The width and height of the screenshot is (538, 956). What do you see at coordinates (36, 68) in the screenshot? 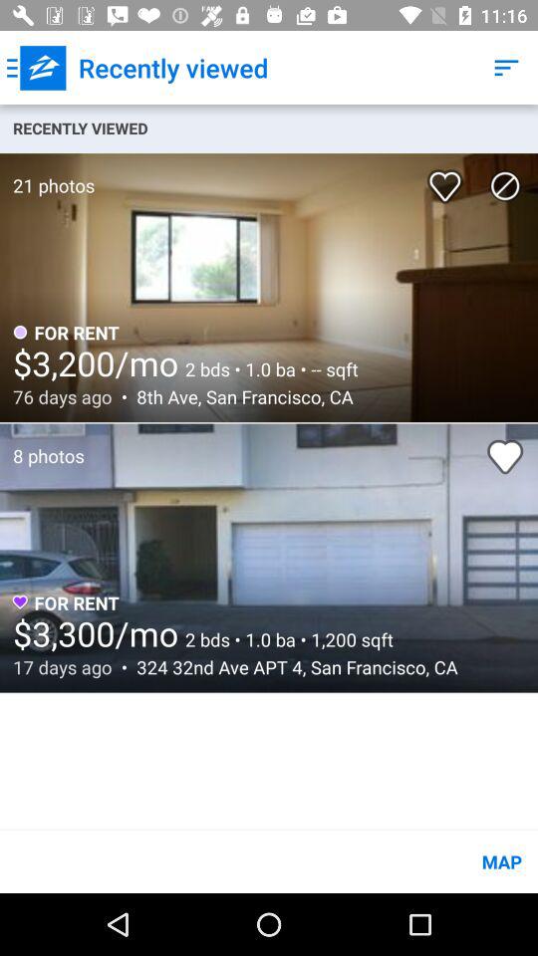
I see `choose item next to the recently viewed app` at bounding box center [36, 68].